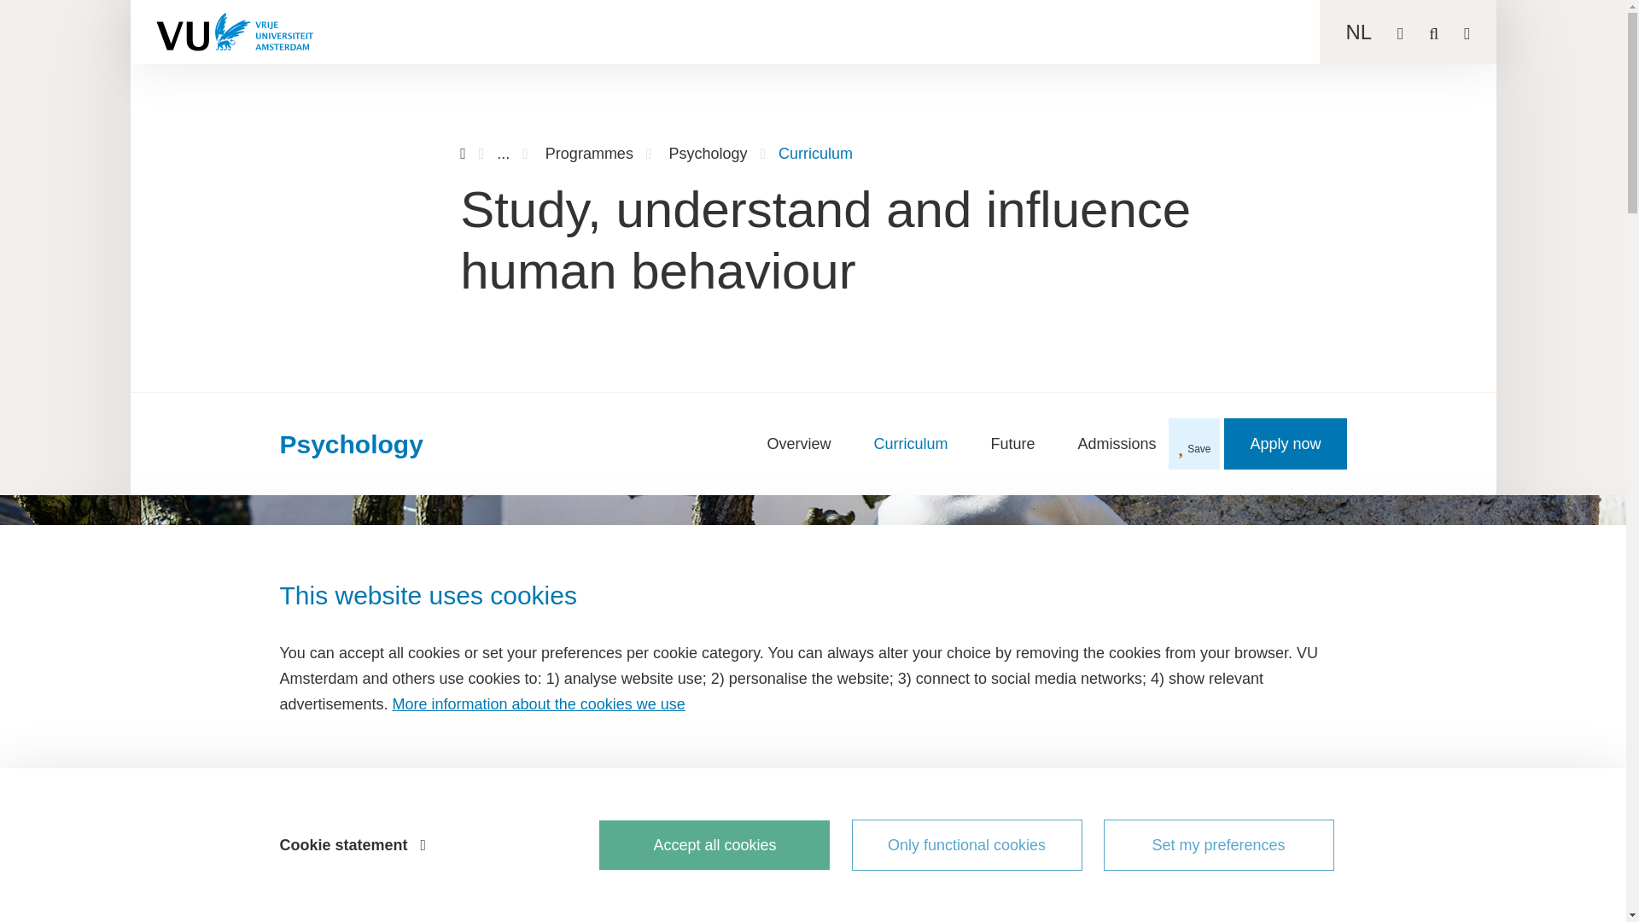 The height and width of the screenshot is (922, 1639). Describe the element at coordinates (966, 845) in the screenshot. I see `Only functional cookies` at that location.